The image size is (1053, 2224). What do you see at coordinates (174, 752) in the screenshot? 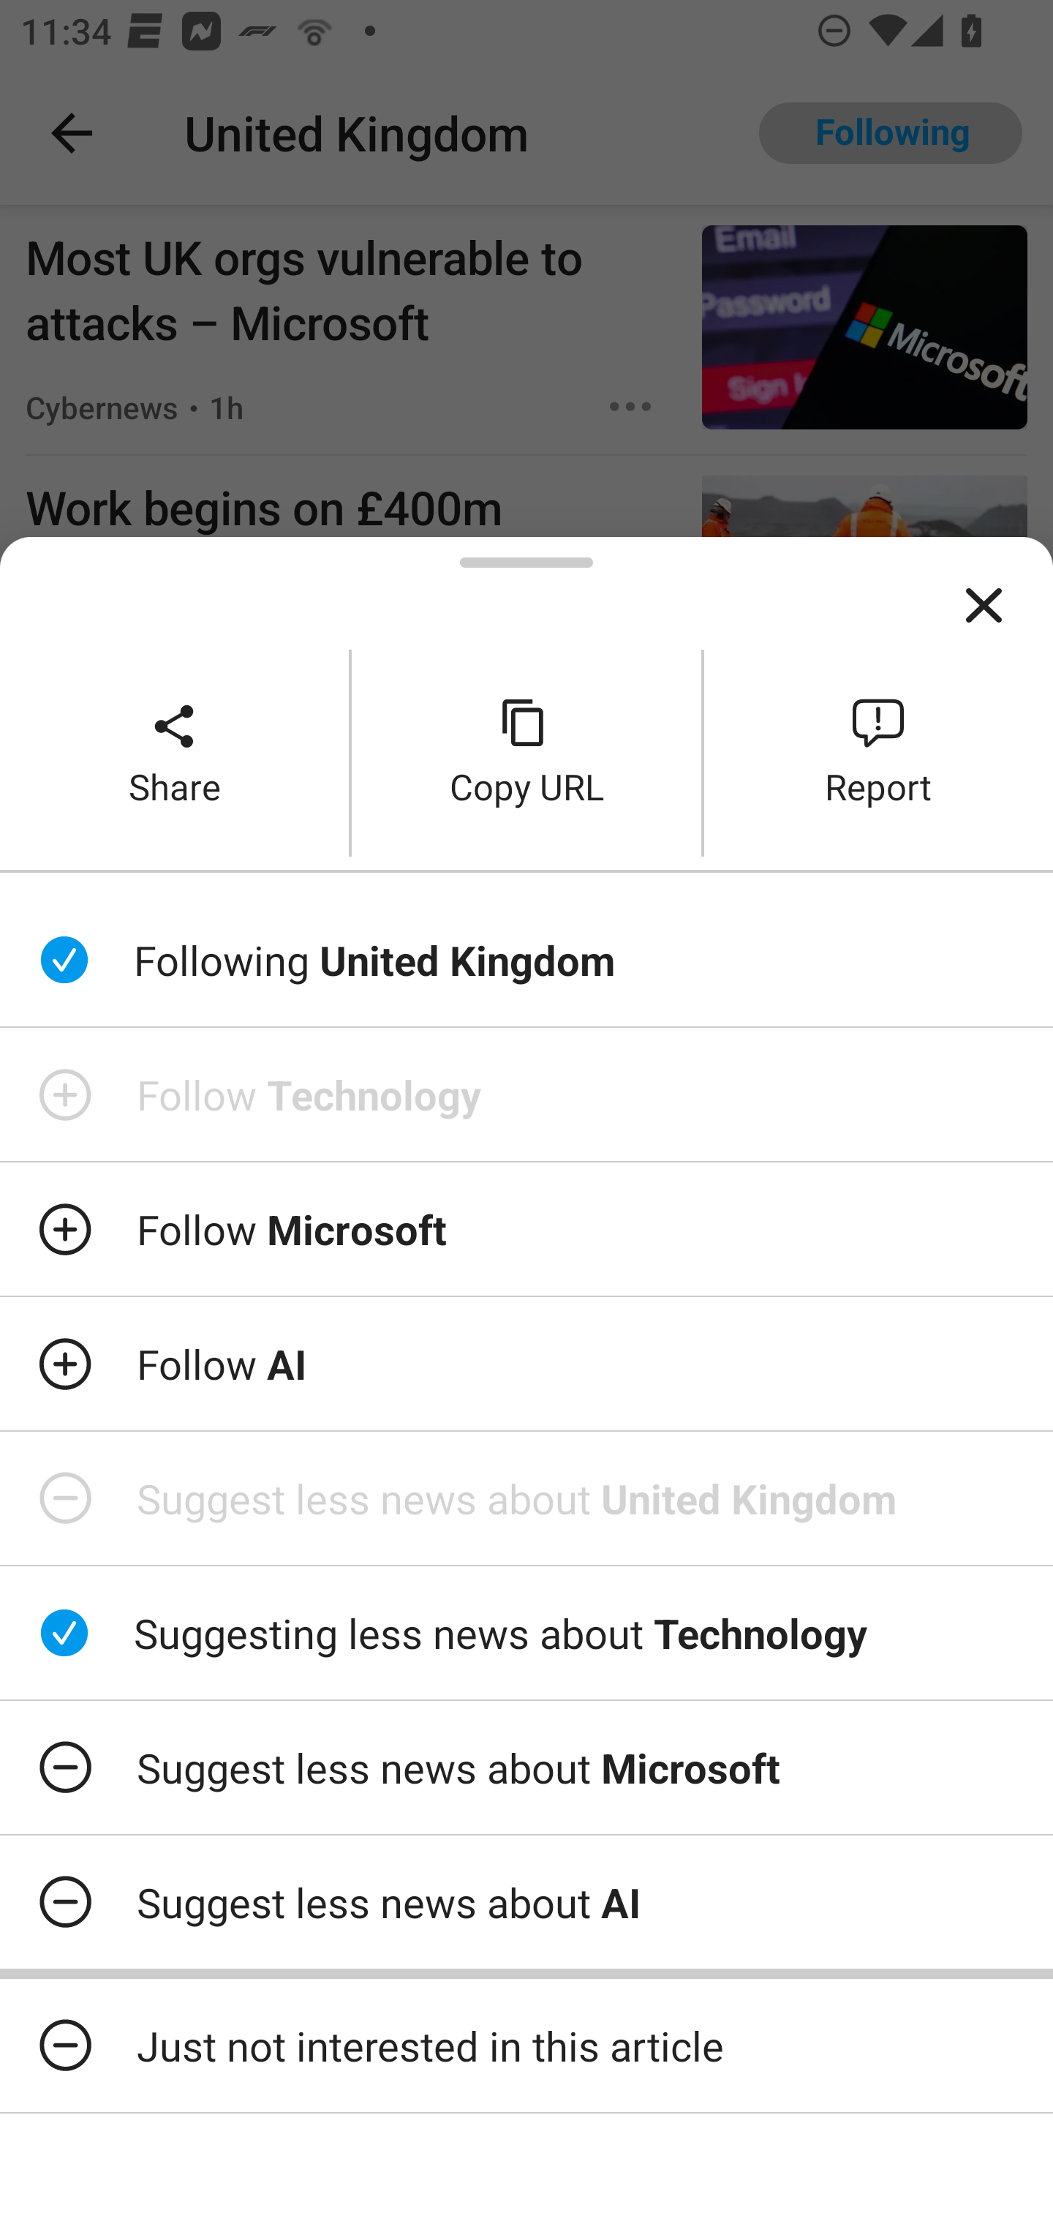
I see `Share` at bounding box center [174, 752].